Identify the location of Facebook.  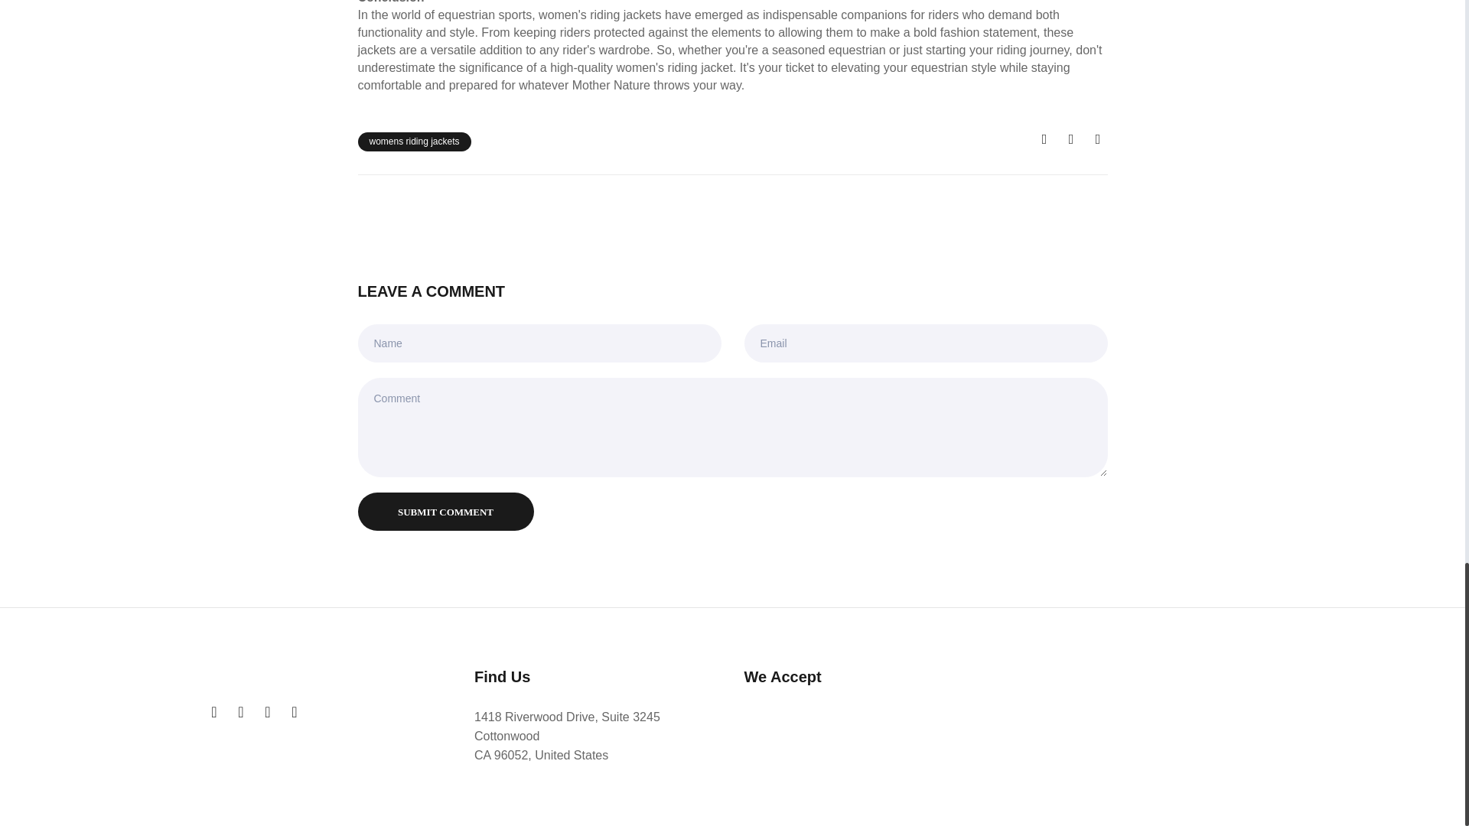
(240, 712).